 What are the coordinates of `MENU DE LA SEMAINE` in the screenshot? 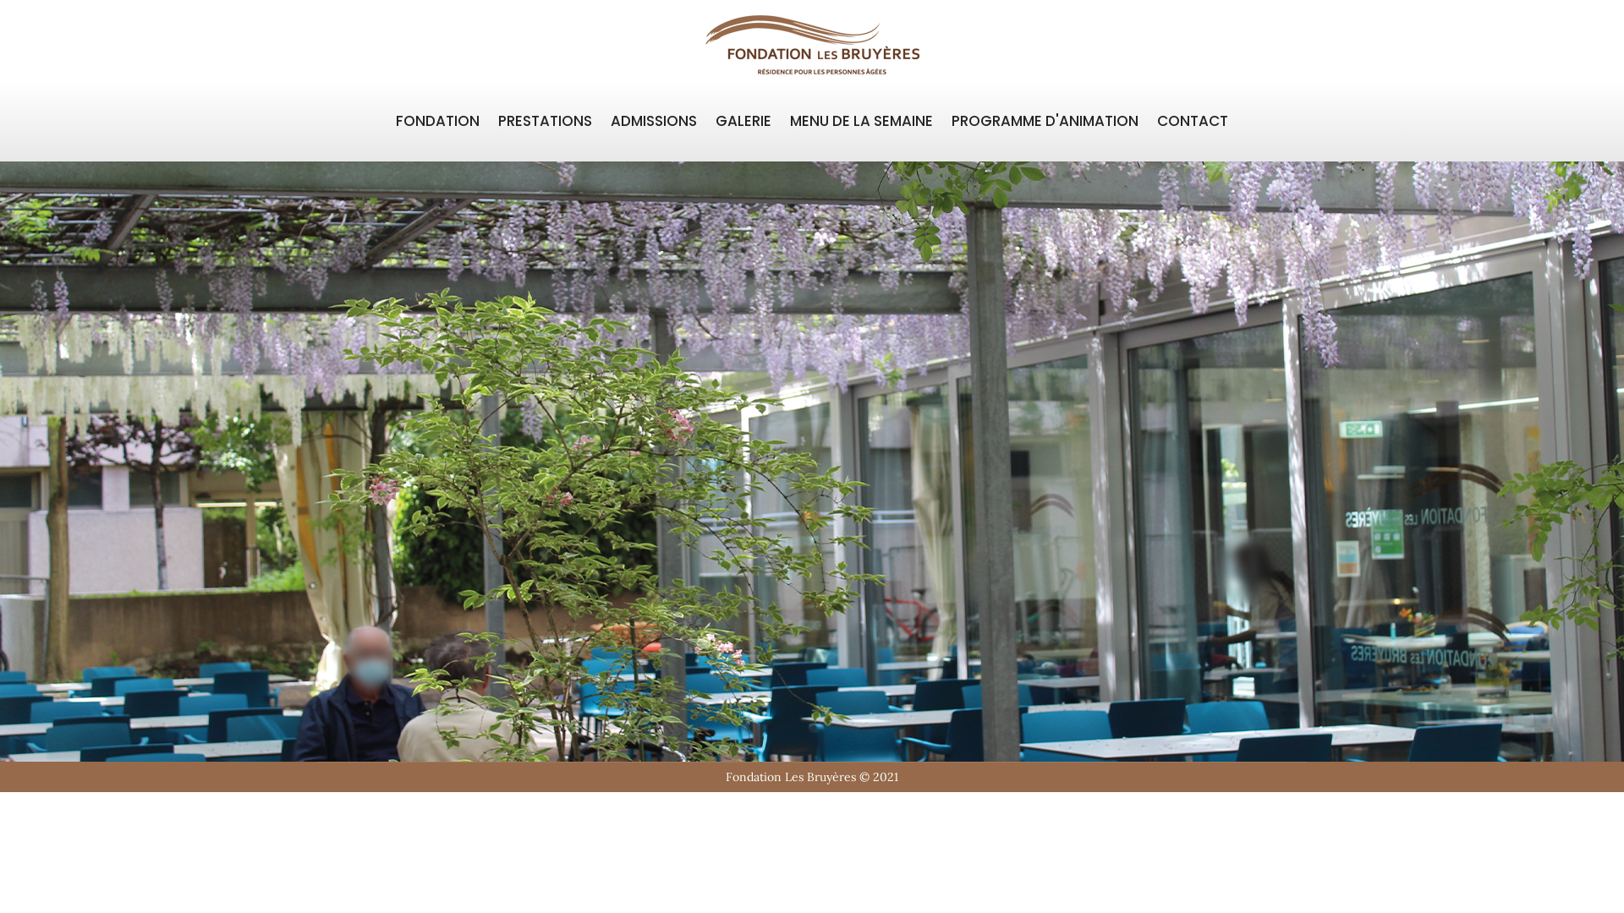 It's located at (861, 122).